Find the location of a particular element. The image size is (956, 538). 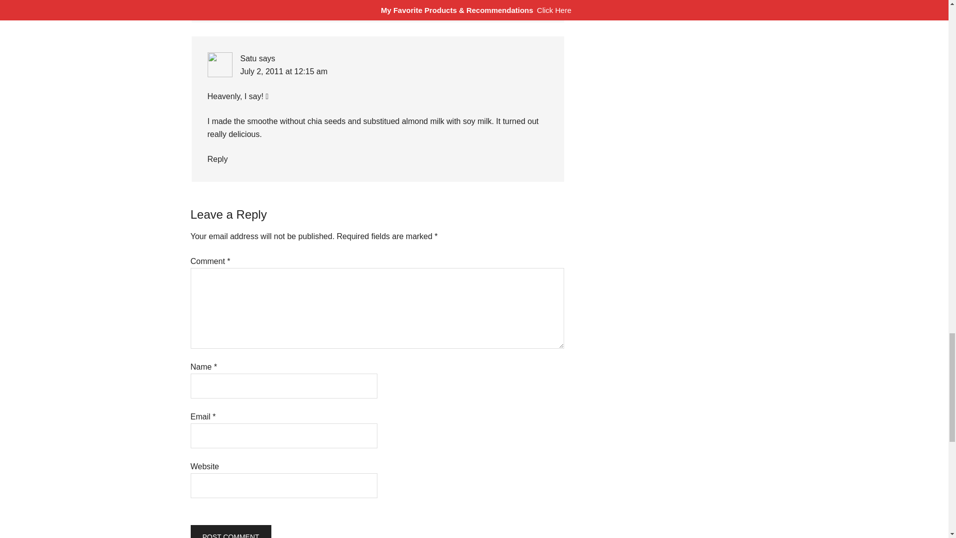

Reply is located at coordinates (217, 159).